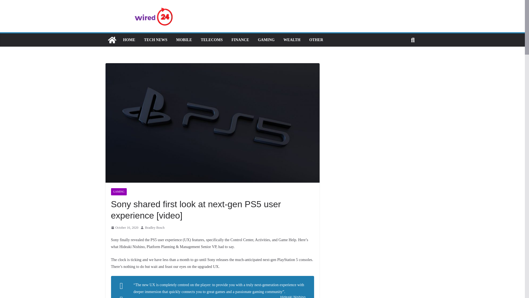  I want to click on FINANCE, so click(240, 40).